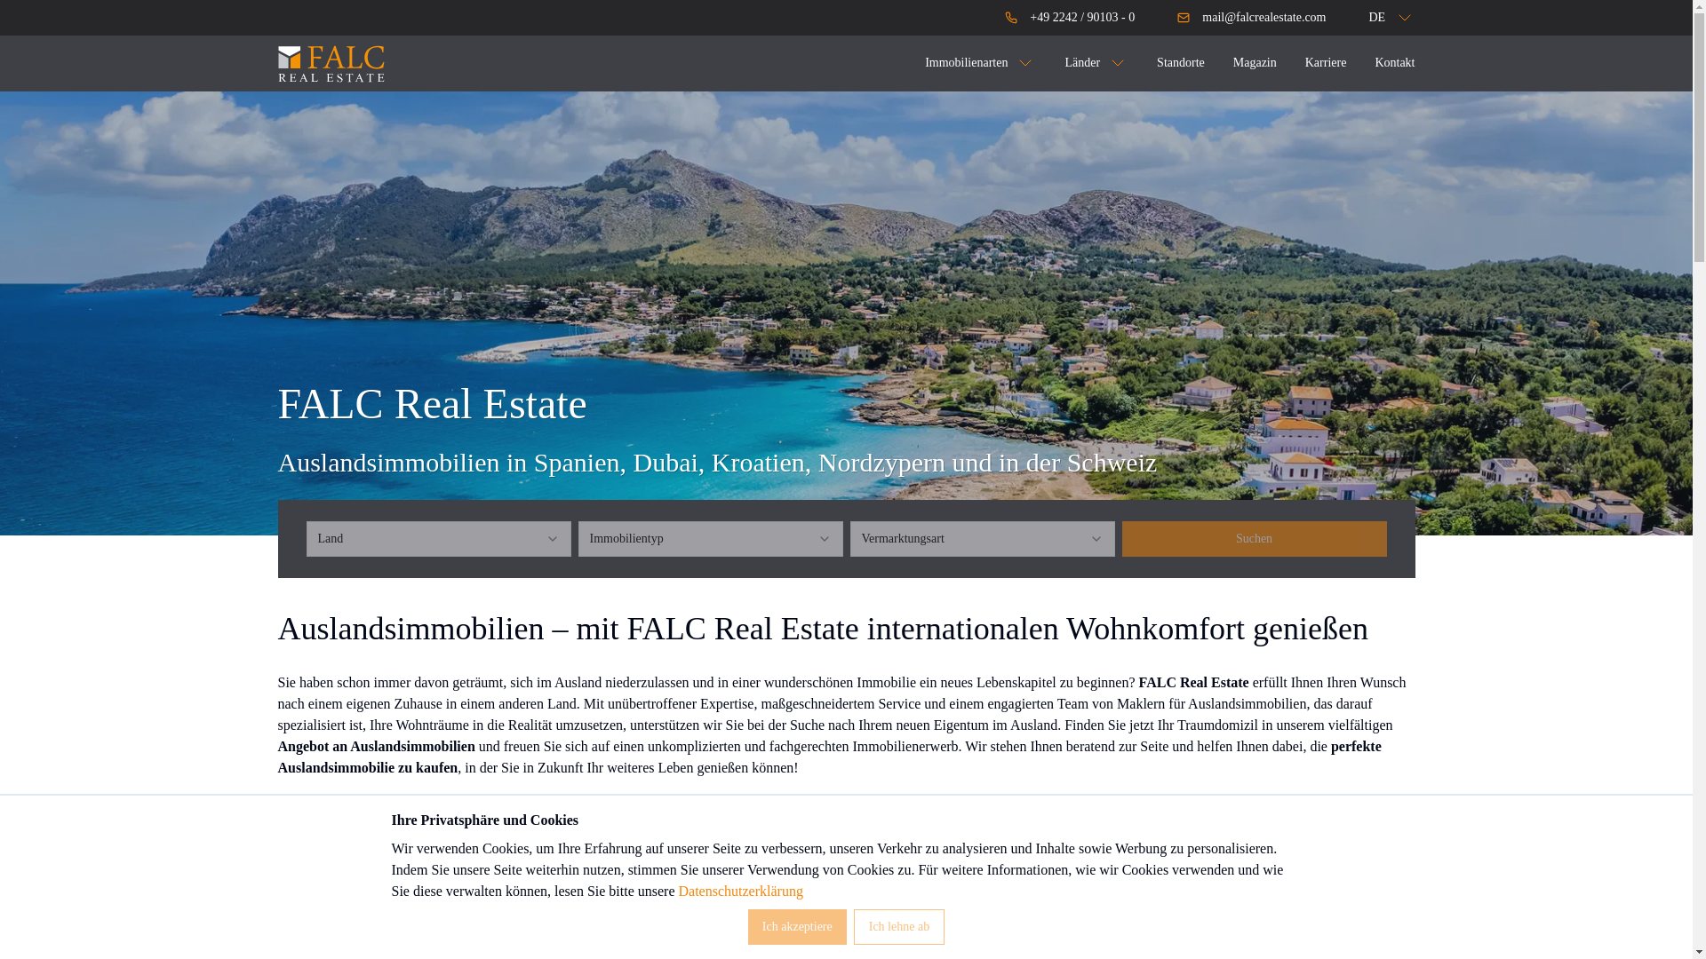 The image size is (1706, 959). What do you see at coordinates (1379, 18) in the screenshot?
I see `DE` at bounding box center [1379, 18].